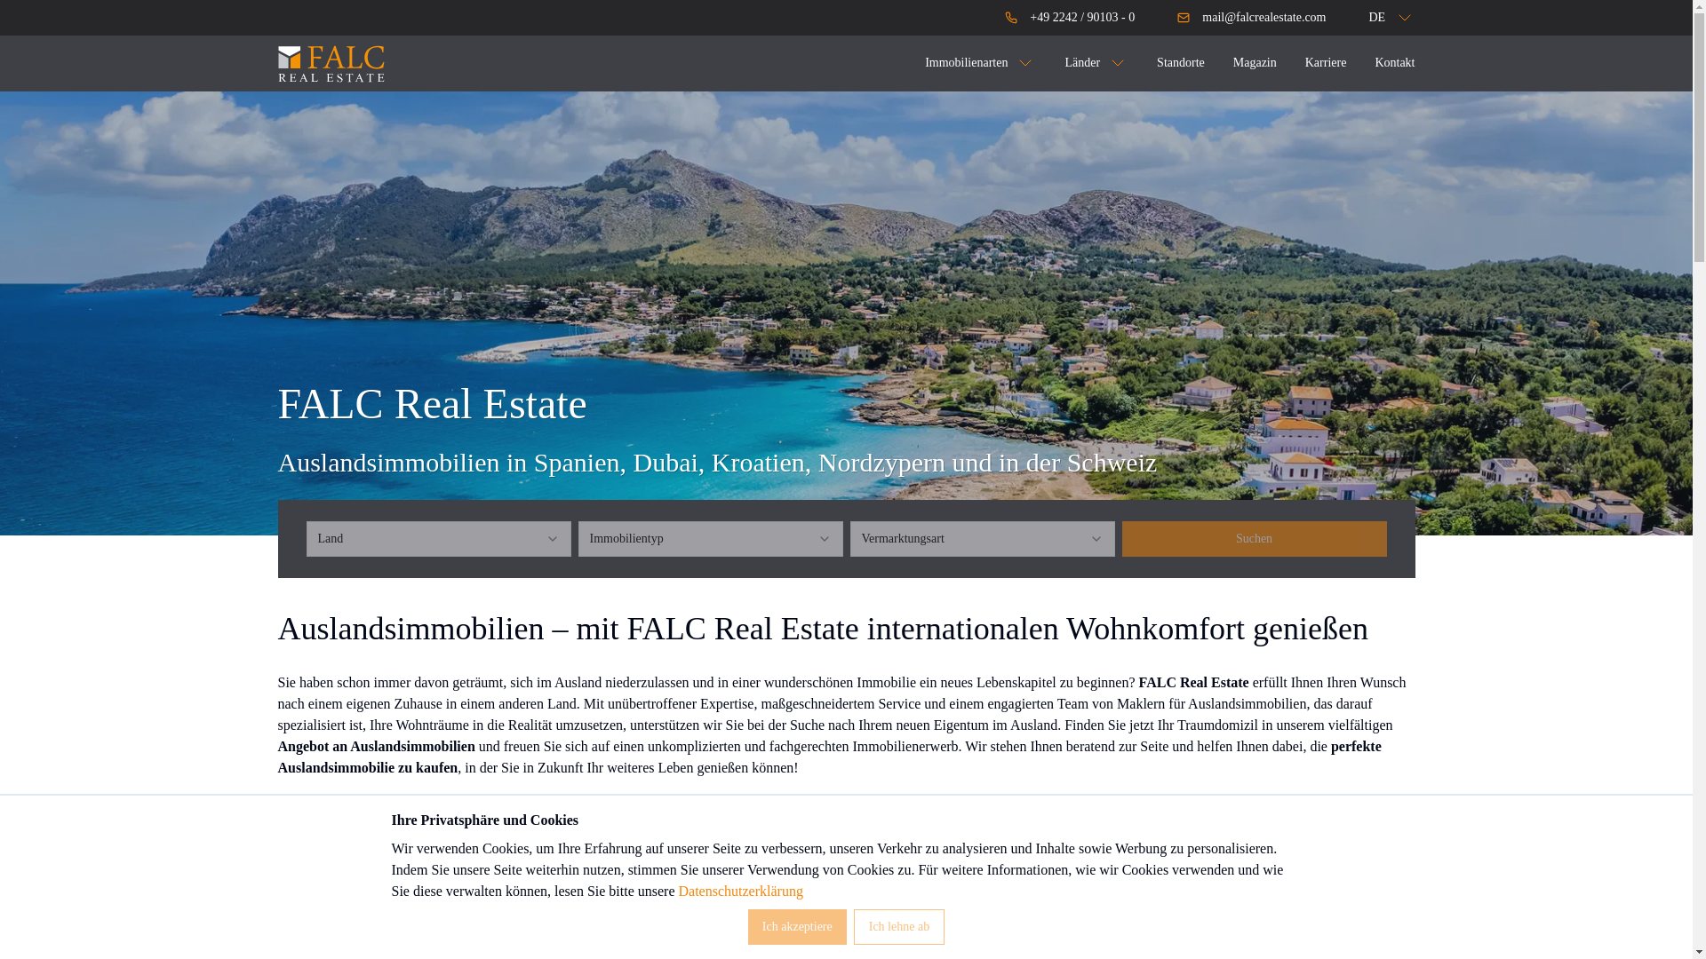 The image size is (1706, 959). What do you see at coordinates (1379, 18) in the screenshot?
I see `DE` at bounding box center [1379, 18].